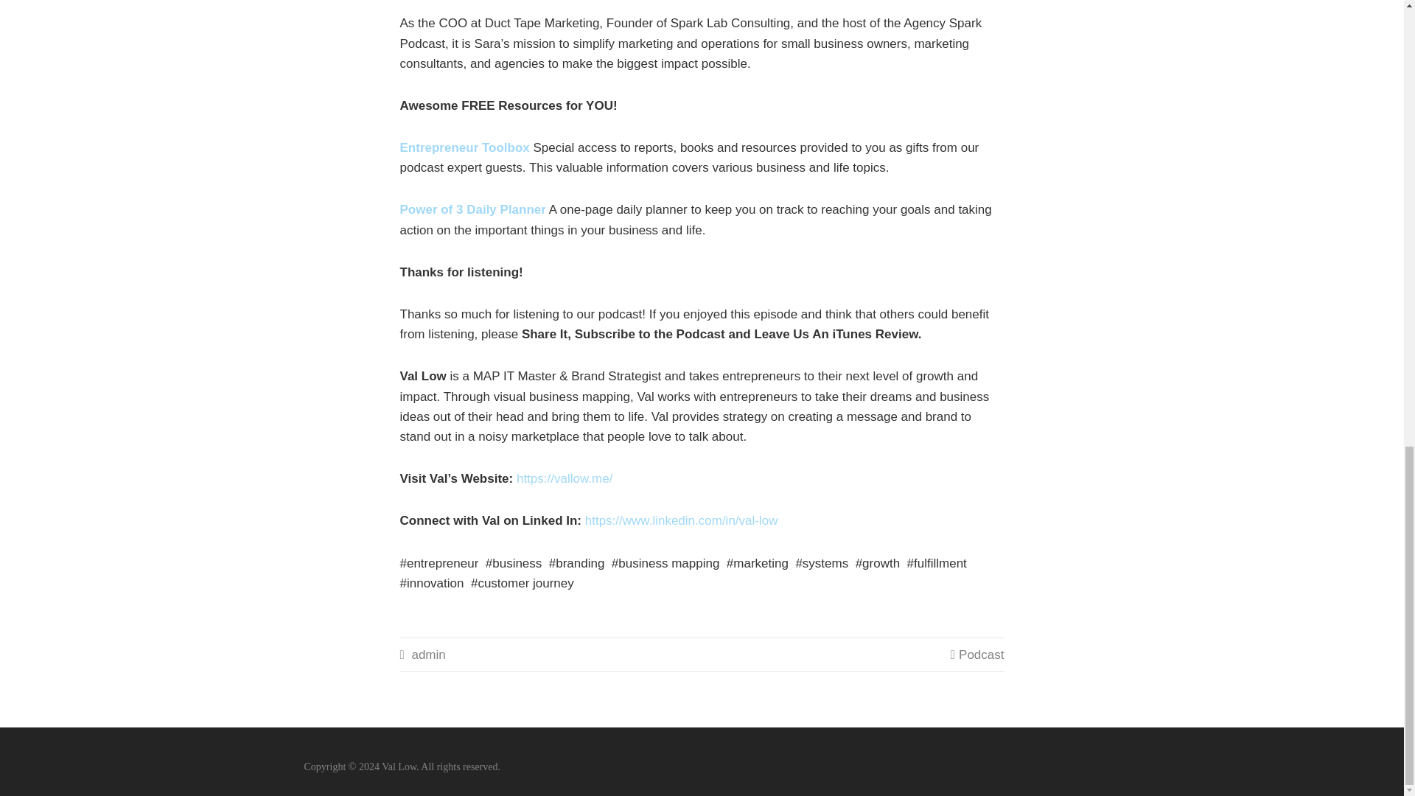  I want to click on Podcast, so click(981, 654).